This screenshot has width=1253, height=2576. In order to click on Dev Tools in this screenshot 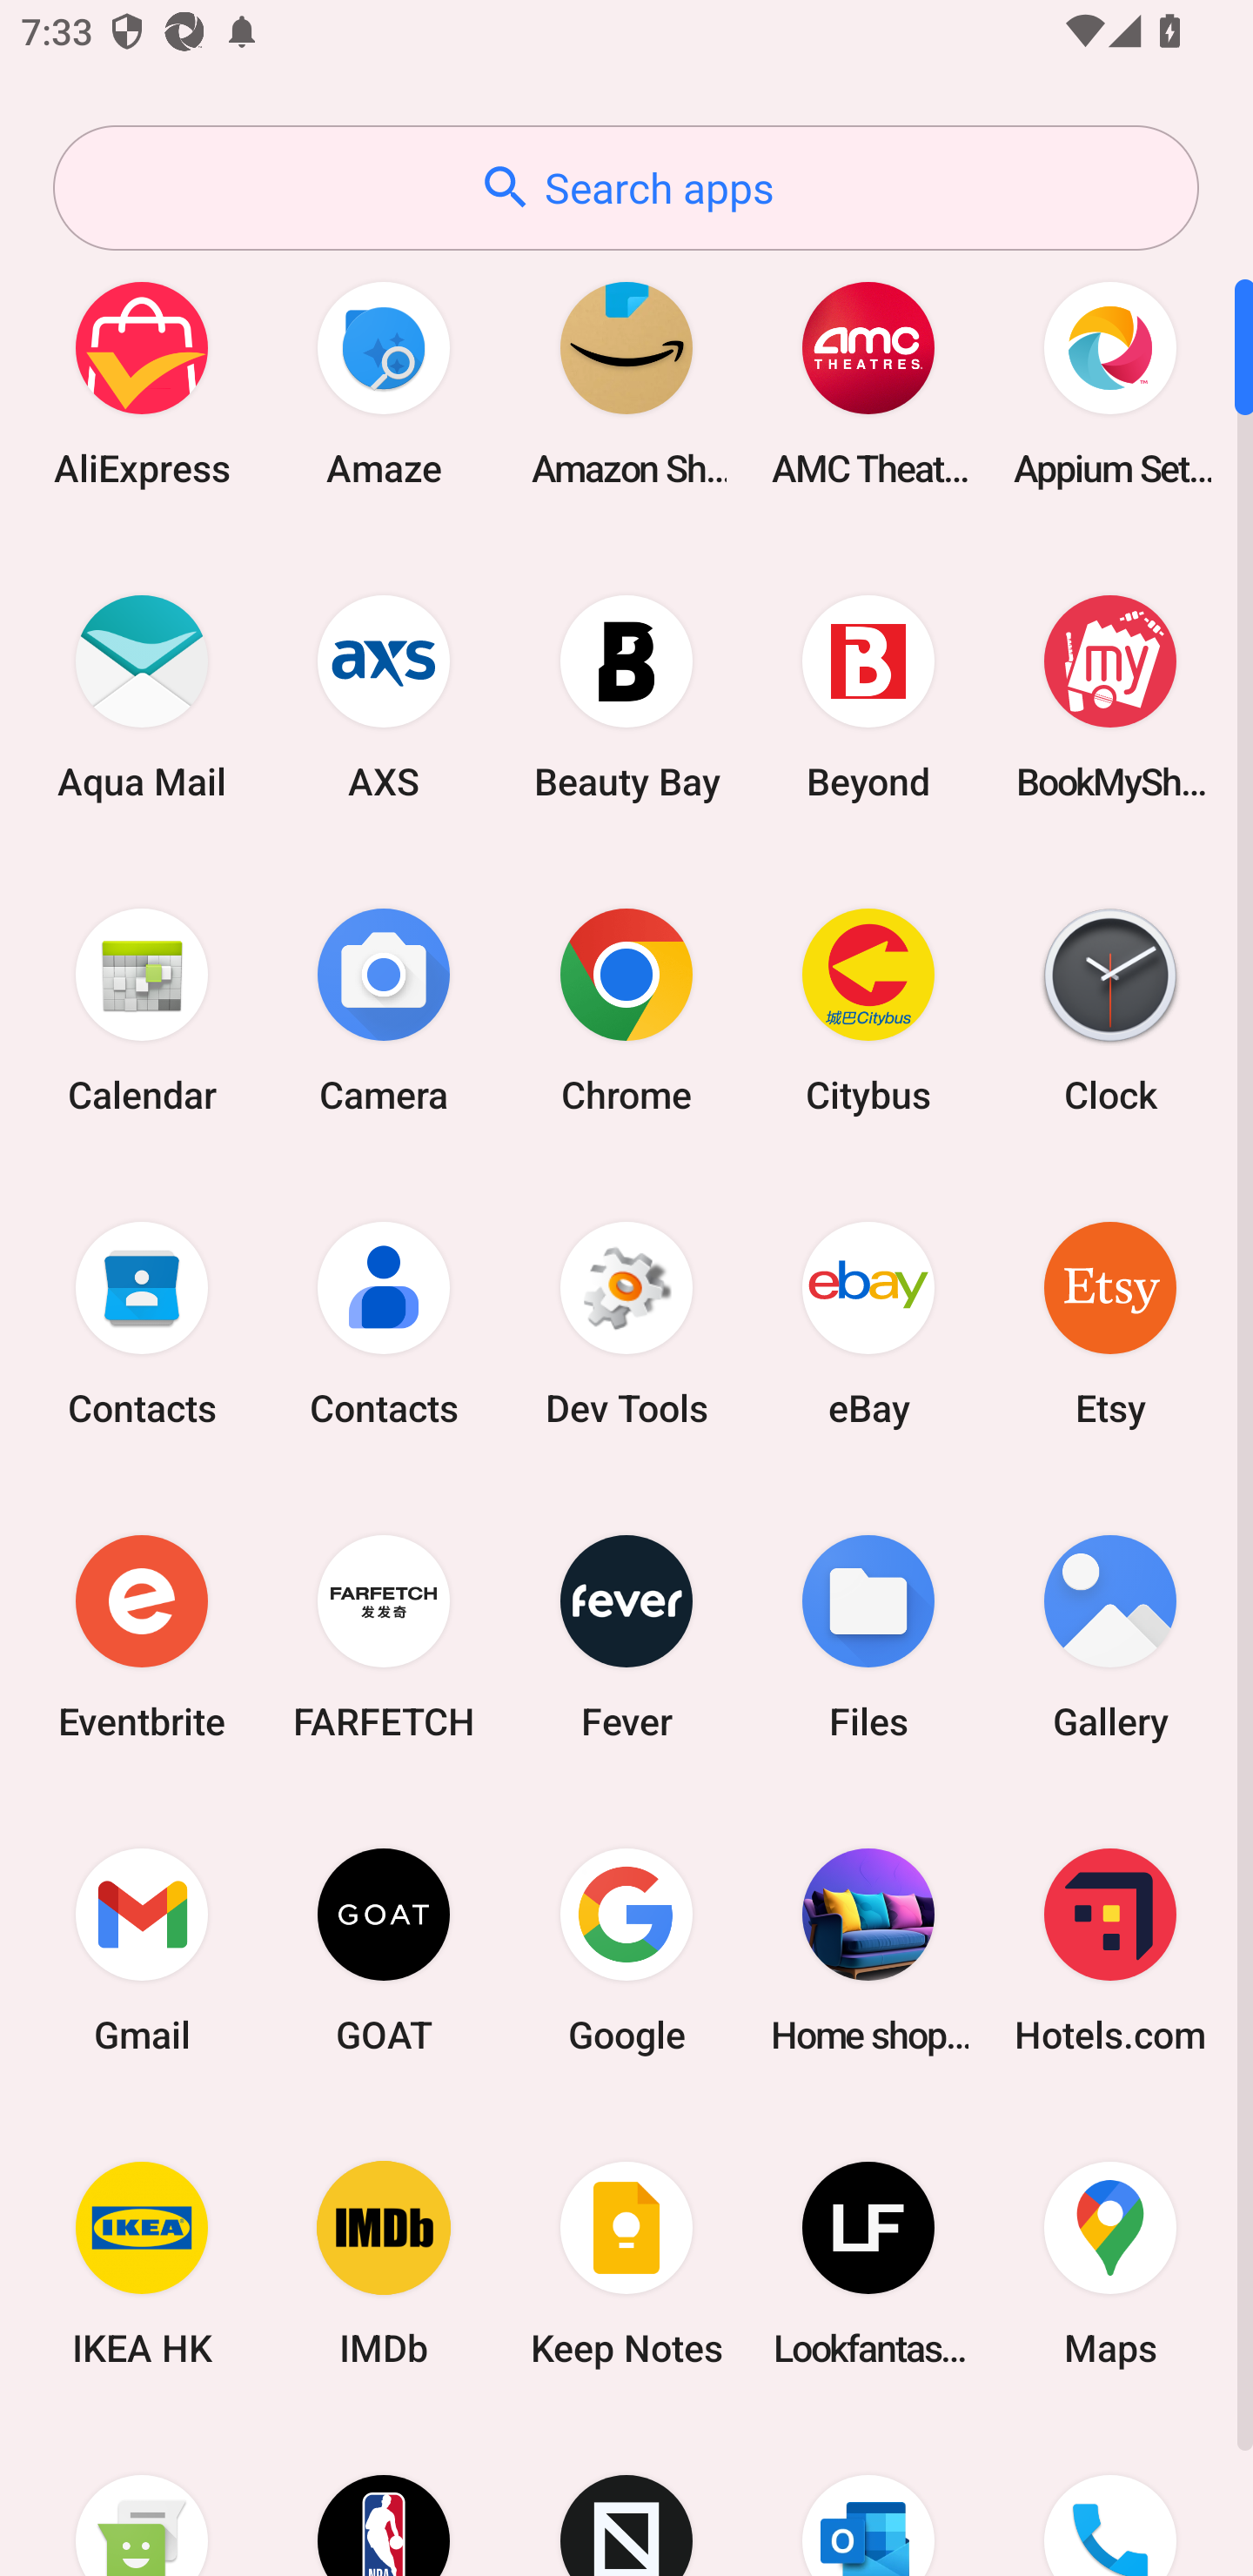, I will do `click(626, 1323)`.